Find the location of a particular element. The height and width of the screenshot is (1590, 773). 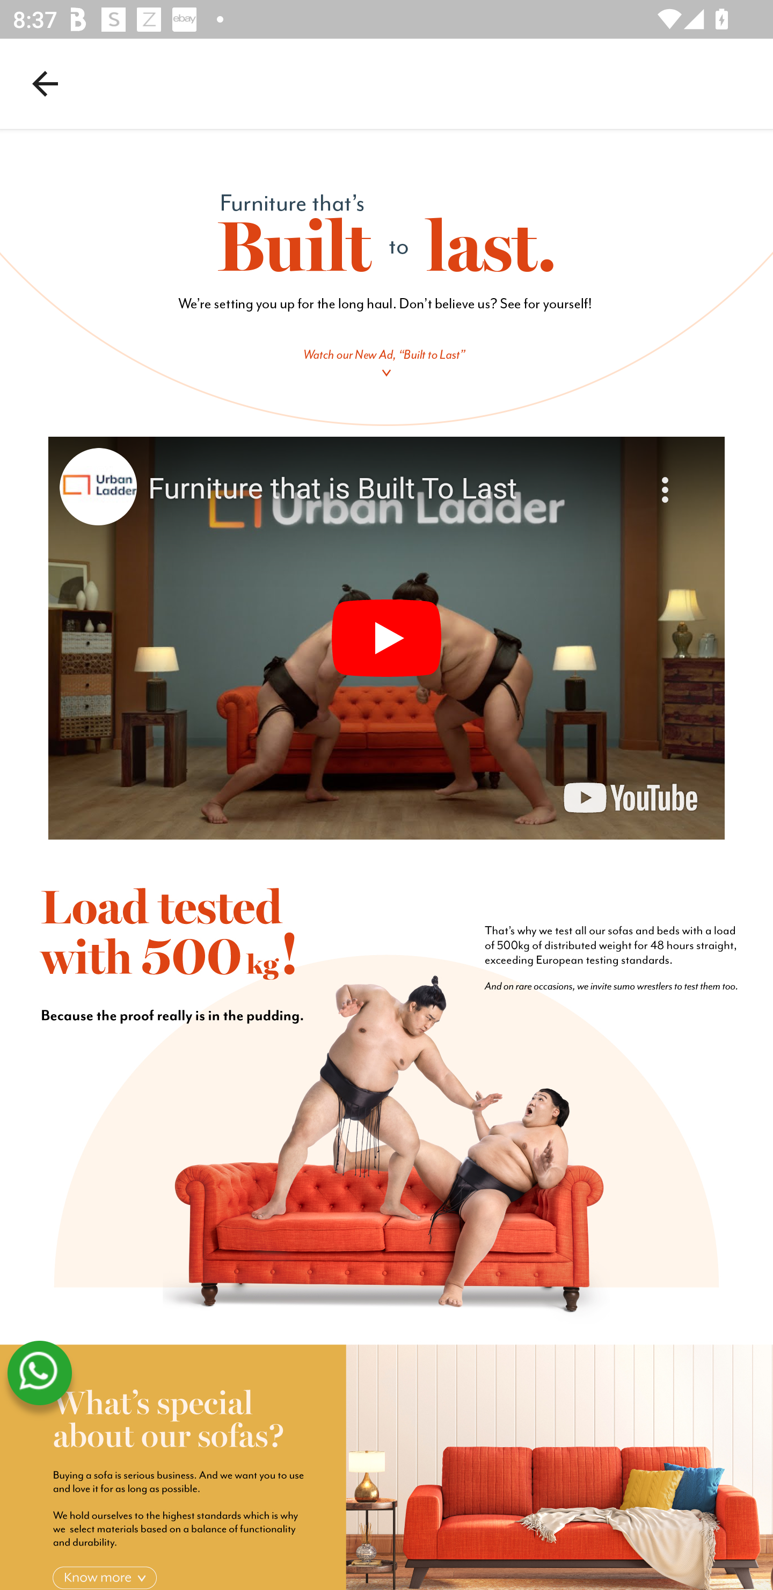

Navigate up is located at coordinates (45, 83).